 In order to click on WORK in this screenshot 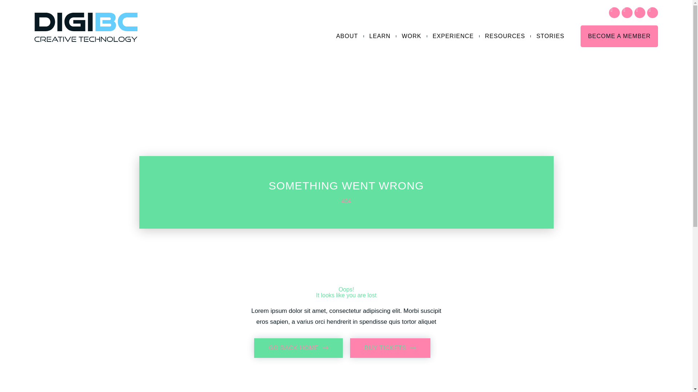, I will do `click(298, 348)`.